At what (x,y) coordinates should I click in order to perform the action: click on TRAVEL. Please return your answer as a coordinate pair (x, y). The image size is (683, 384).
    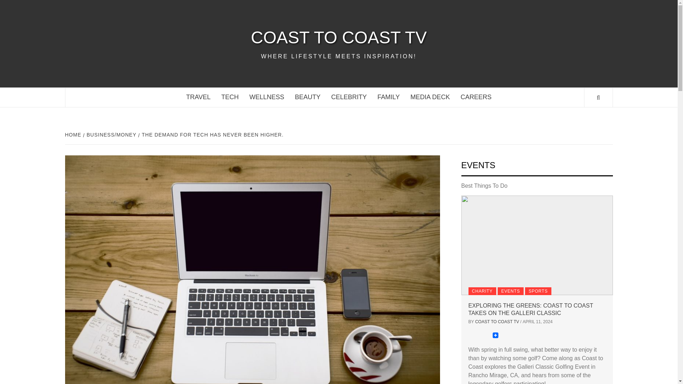
    Looking at the image, I should click on (198, 97).